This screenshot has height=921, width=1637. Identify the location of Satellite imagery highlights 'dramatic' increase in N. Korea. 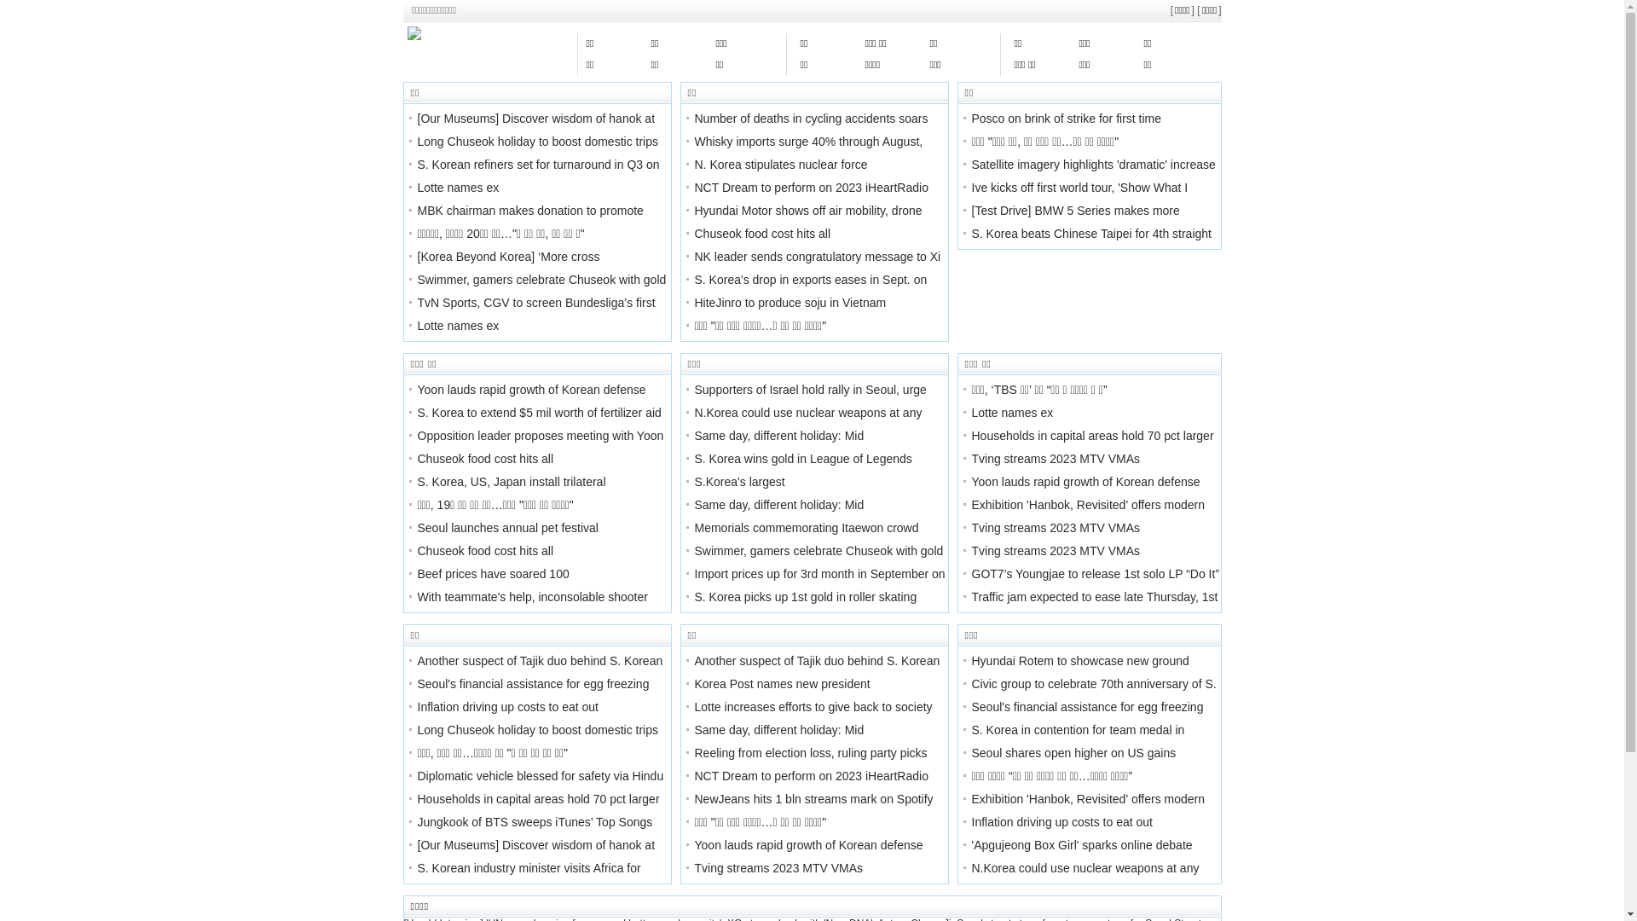
(1094, 177).